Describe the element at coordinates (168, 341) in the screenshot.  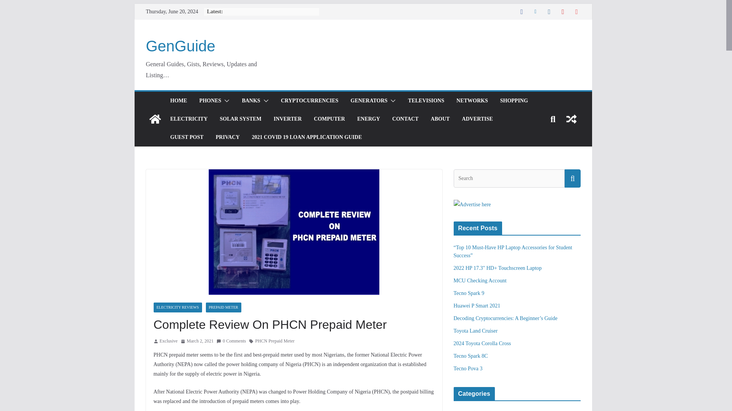
I see `Exclusive` at that location.